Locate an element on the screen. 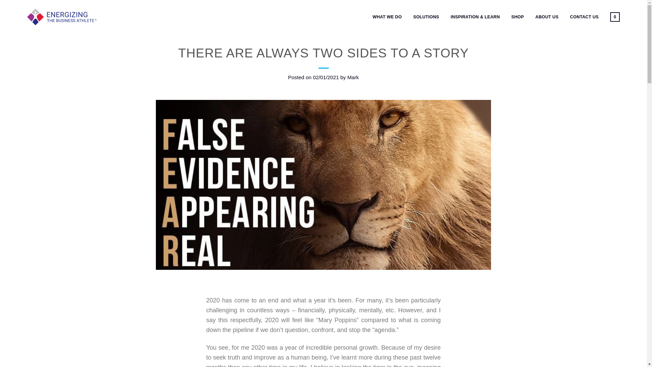  SHOP is located at coordinates (518, 17).